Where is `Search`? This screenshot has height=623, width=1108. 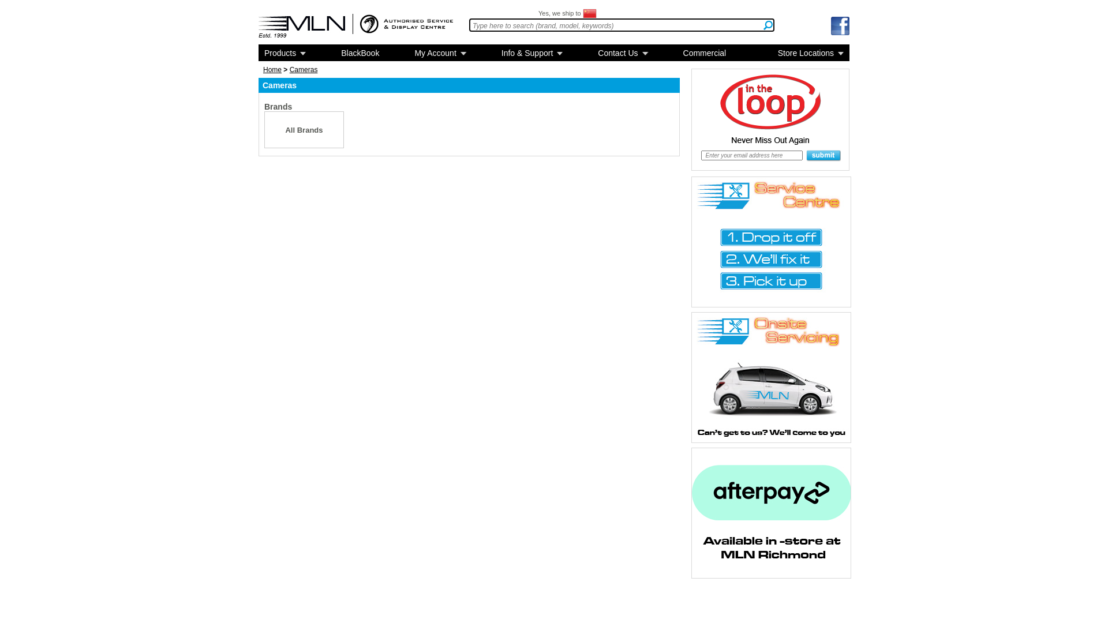
Search is located at coordinates (768, 25).